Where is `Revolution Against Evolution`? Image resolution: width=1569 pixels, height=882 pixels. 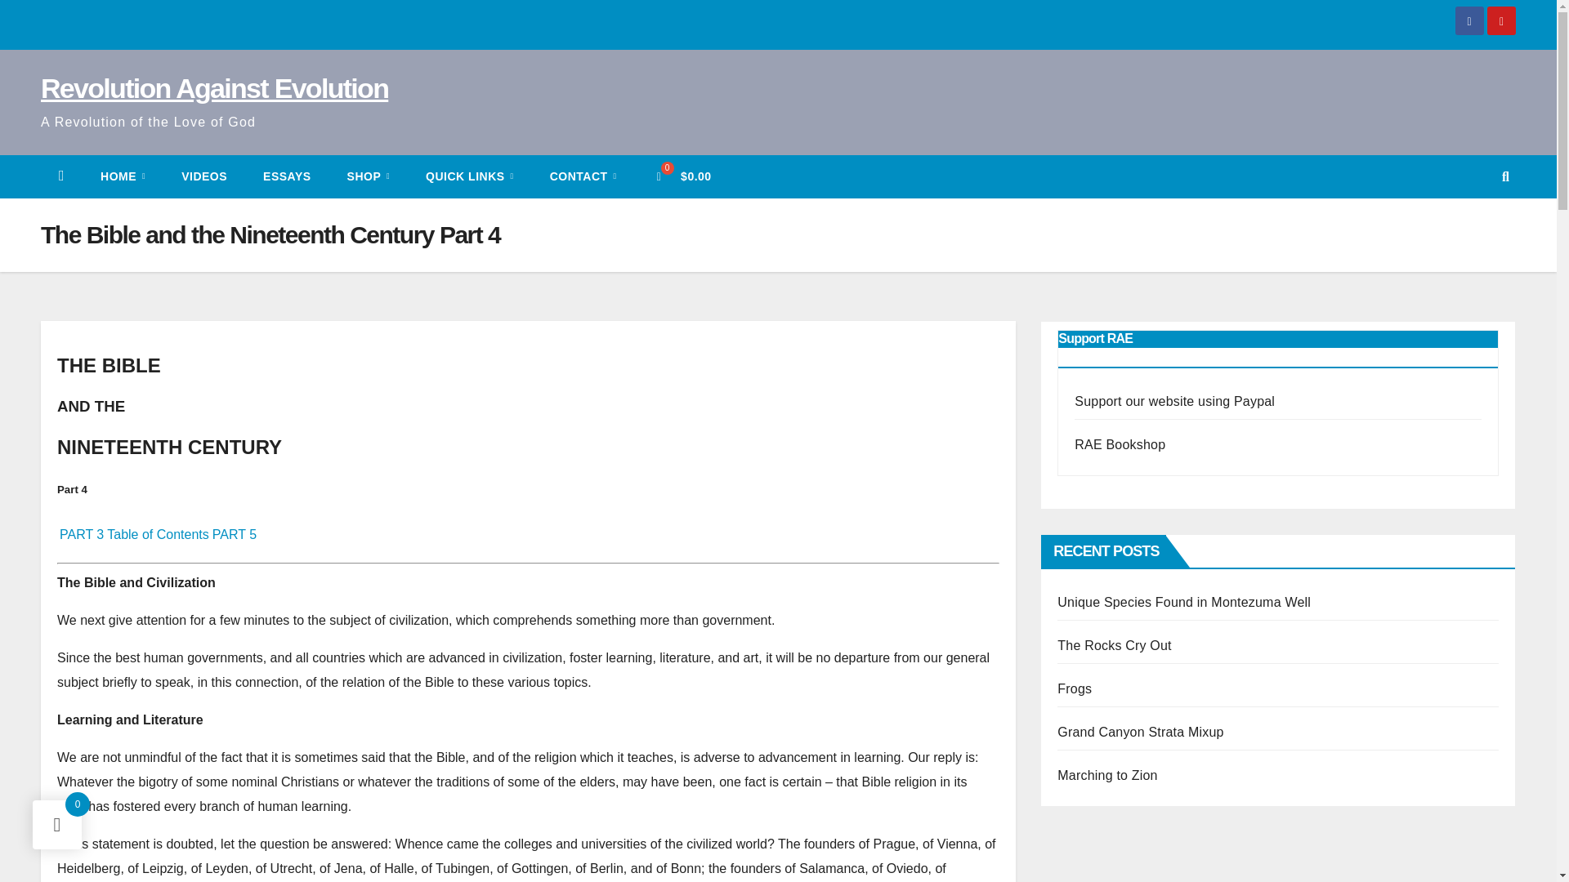 Revolution Against Evolution is located at coordinates (214, 88).